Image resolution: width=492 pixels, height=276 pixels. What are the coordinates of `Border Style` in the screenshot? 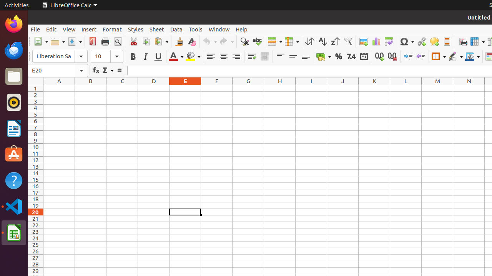 It's located at (455, 57).